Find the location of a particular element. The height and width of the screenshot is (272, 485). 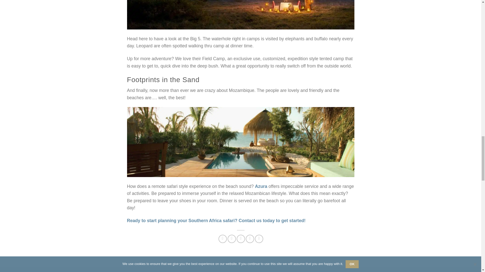

Share on Facebook is located at coordinates (223, 239).